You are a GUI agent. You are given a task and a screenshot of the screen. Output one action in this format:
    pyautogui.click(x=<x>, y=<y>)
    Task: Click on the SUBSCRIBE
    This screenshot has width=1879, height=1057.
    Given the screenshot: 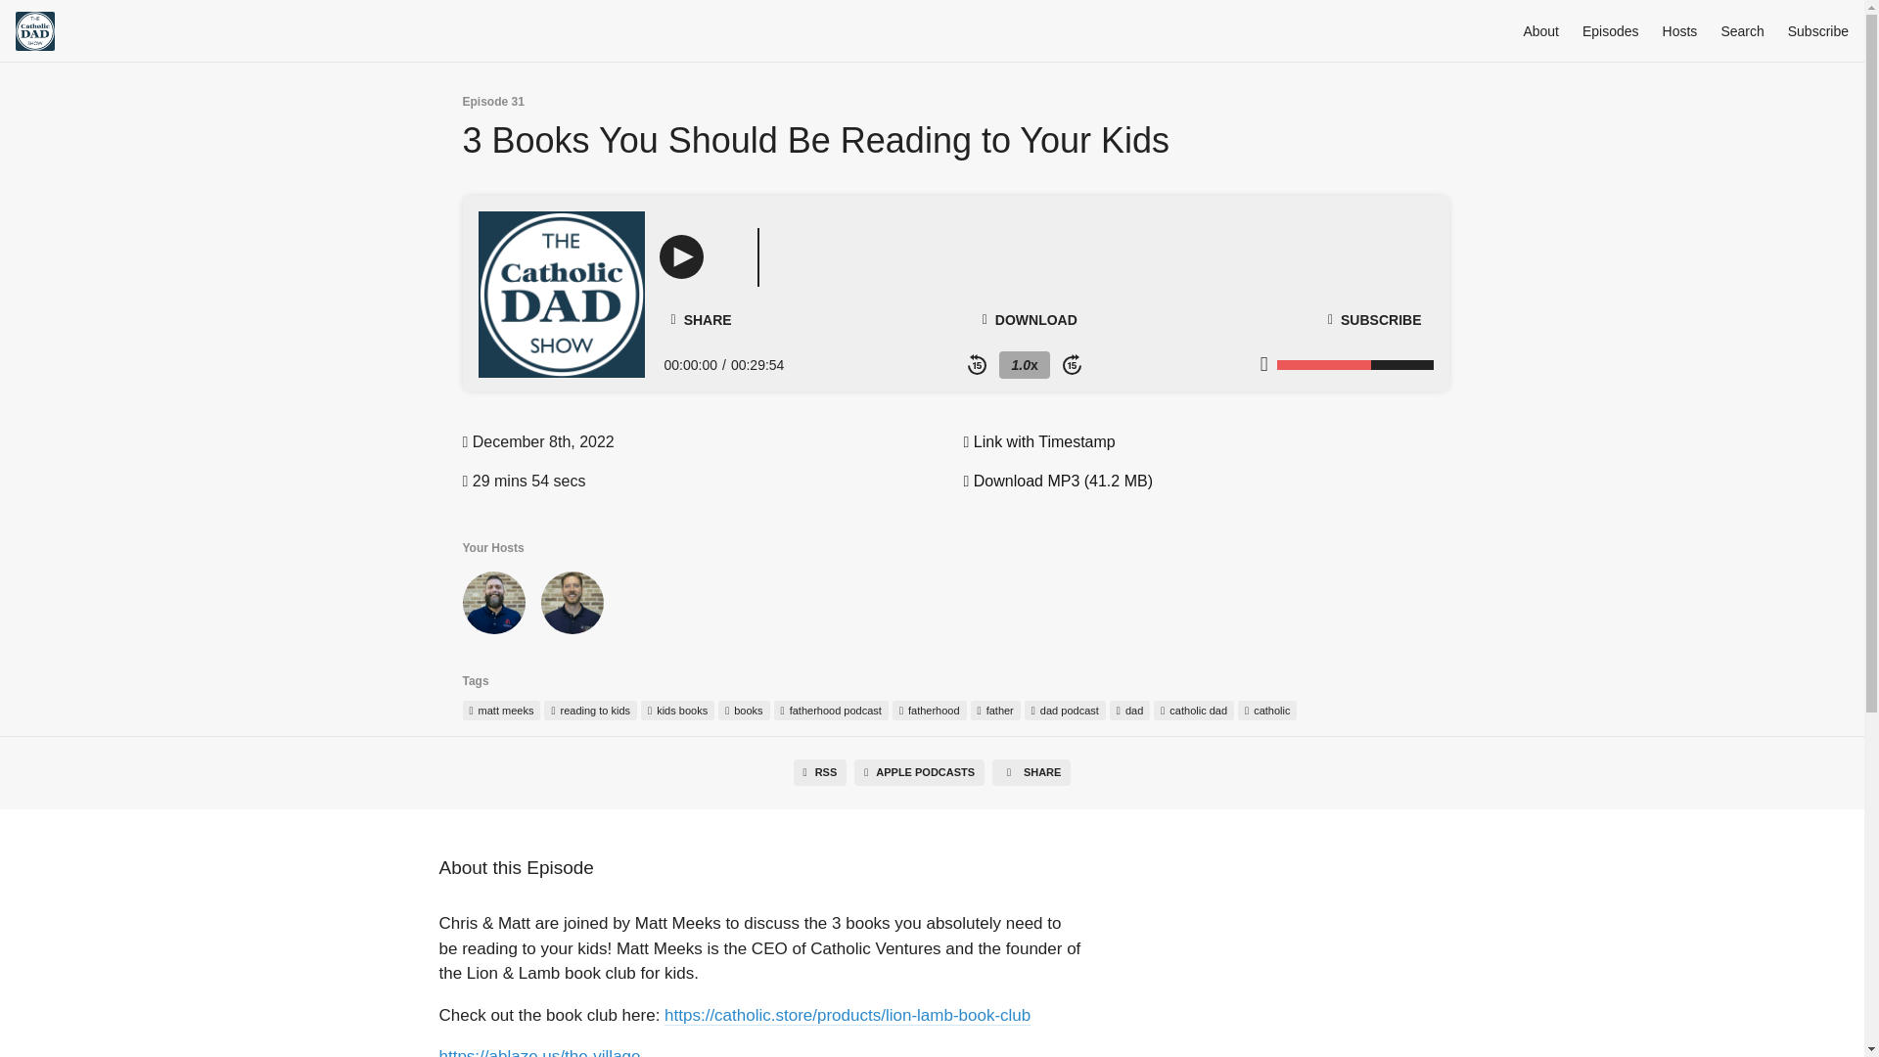 What is the action you would take?
    pyautogui.click(x=1374, y=319)
    